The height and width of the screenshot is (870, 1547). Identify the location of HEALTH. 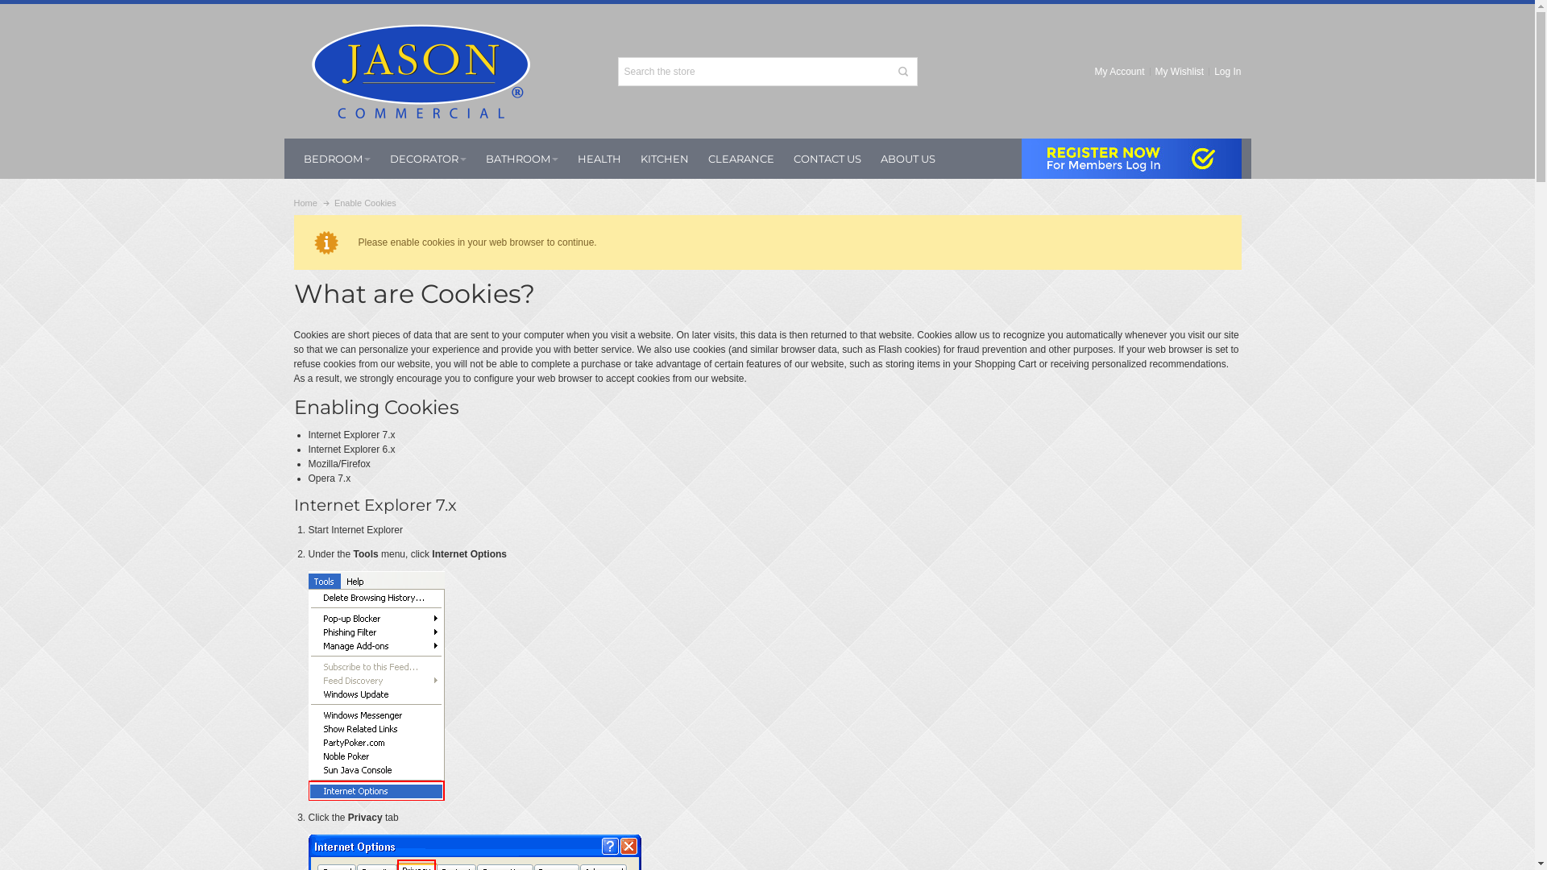
(599, 159).